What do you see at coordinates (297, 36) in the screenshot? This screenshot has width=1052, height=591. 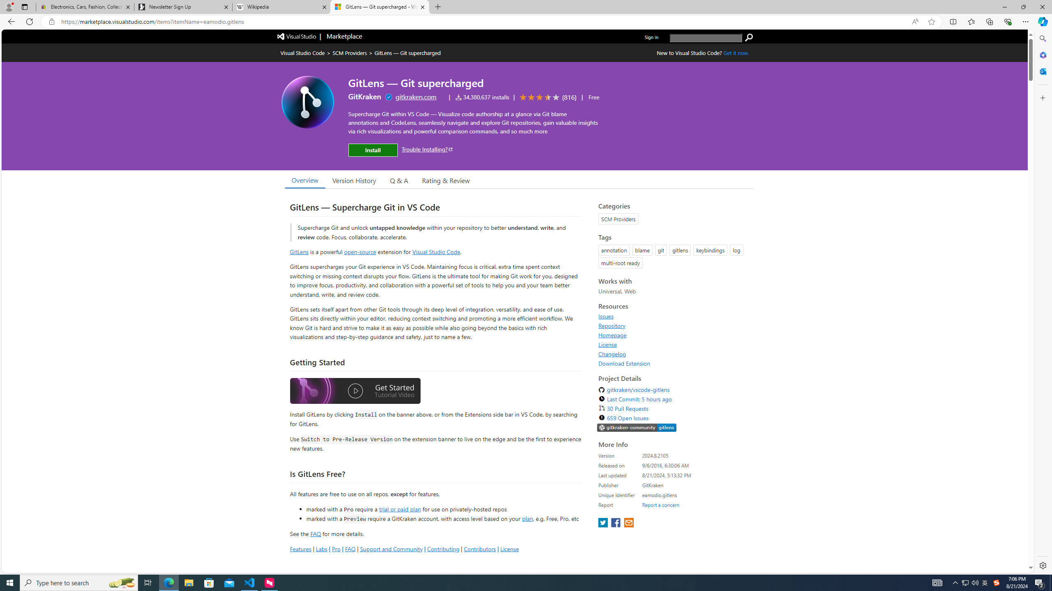 I see `Visual Studio logo` at bounding box center [297, 36].